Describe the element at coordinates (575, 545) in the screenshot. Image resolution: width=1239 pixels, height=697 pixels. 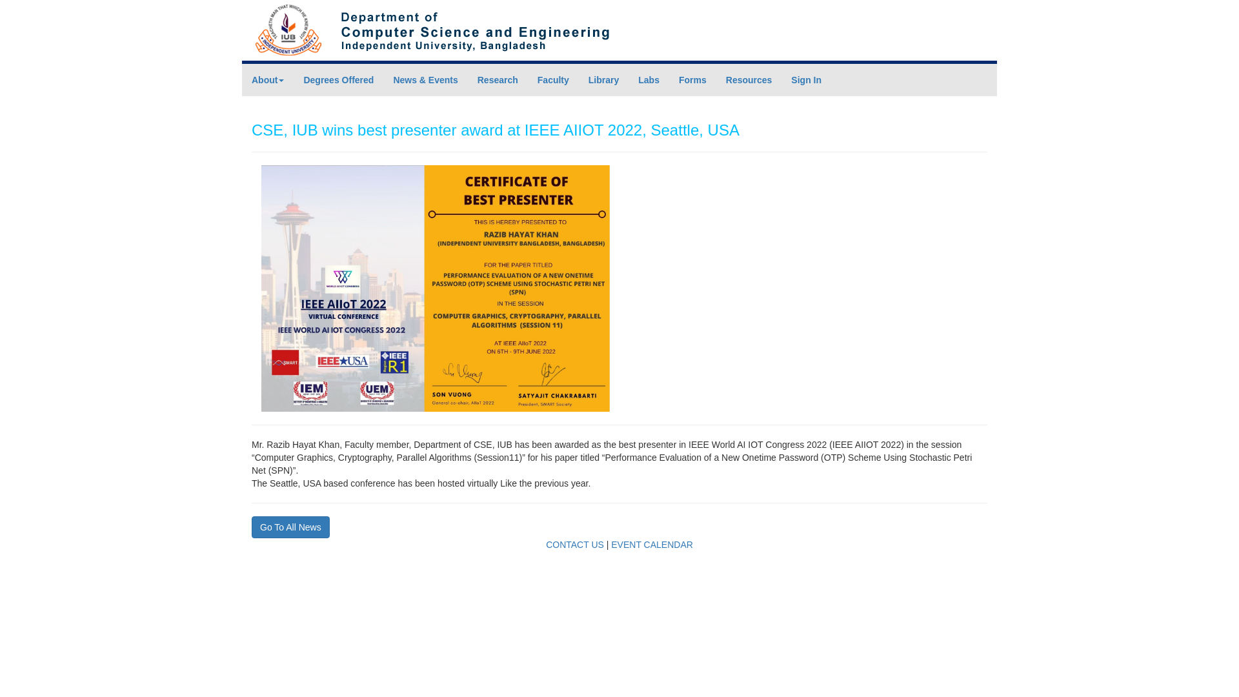
I see `CONTACT US` at that location.